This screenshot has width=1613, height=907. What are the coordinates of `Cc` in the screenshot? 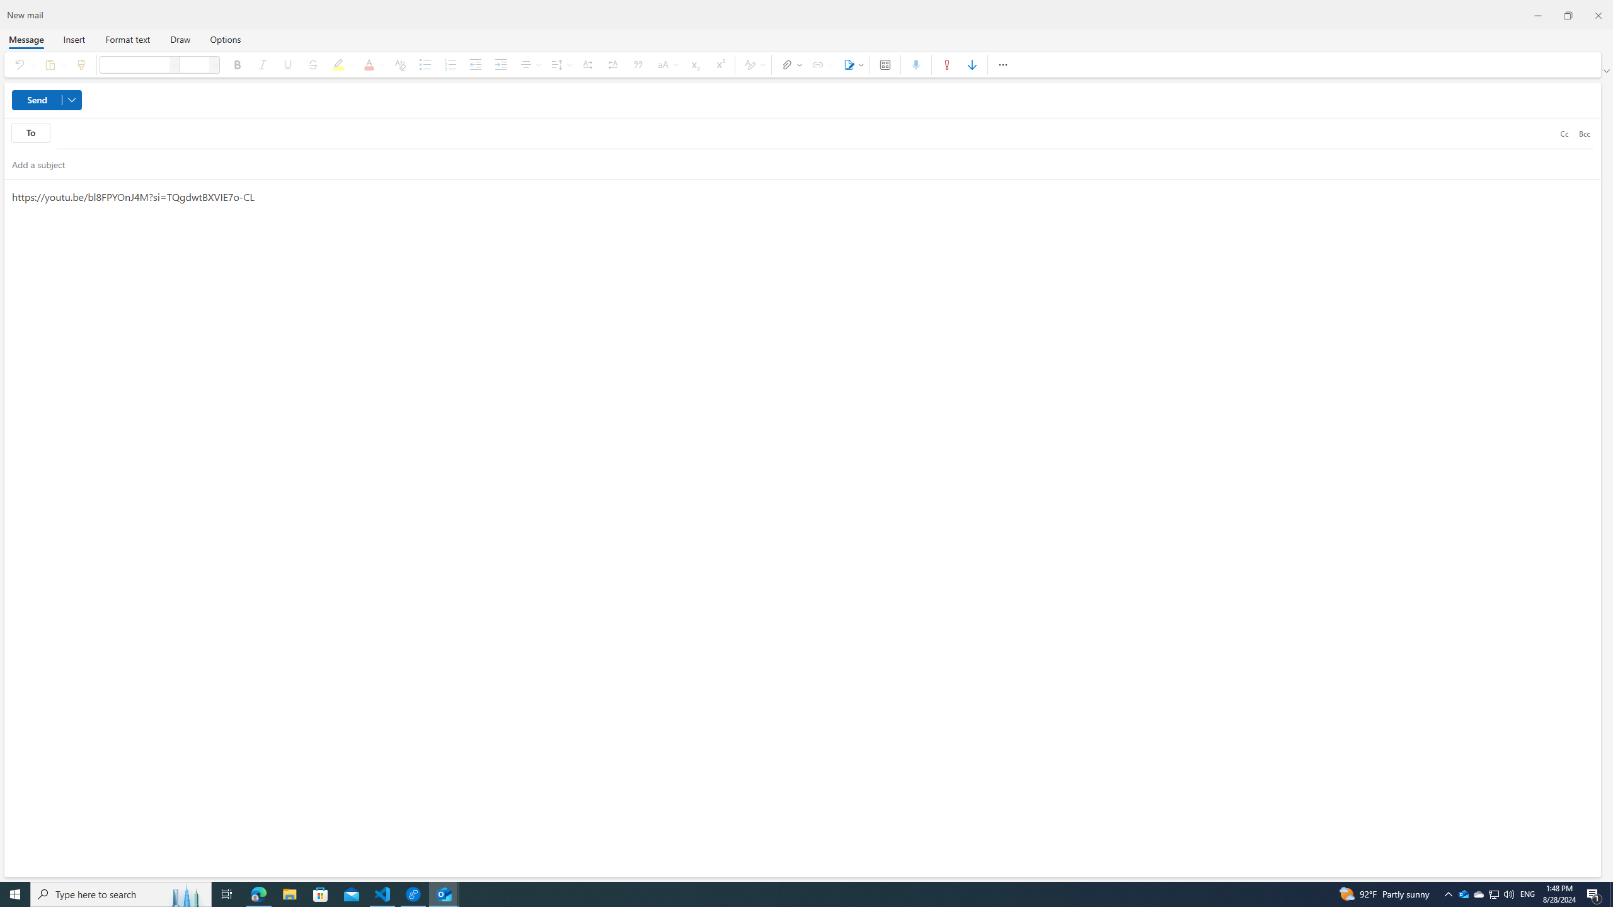 It's located at (1564, 133).